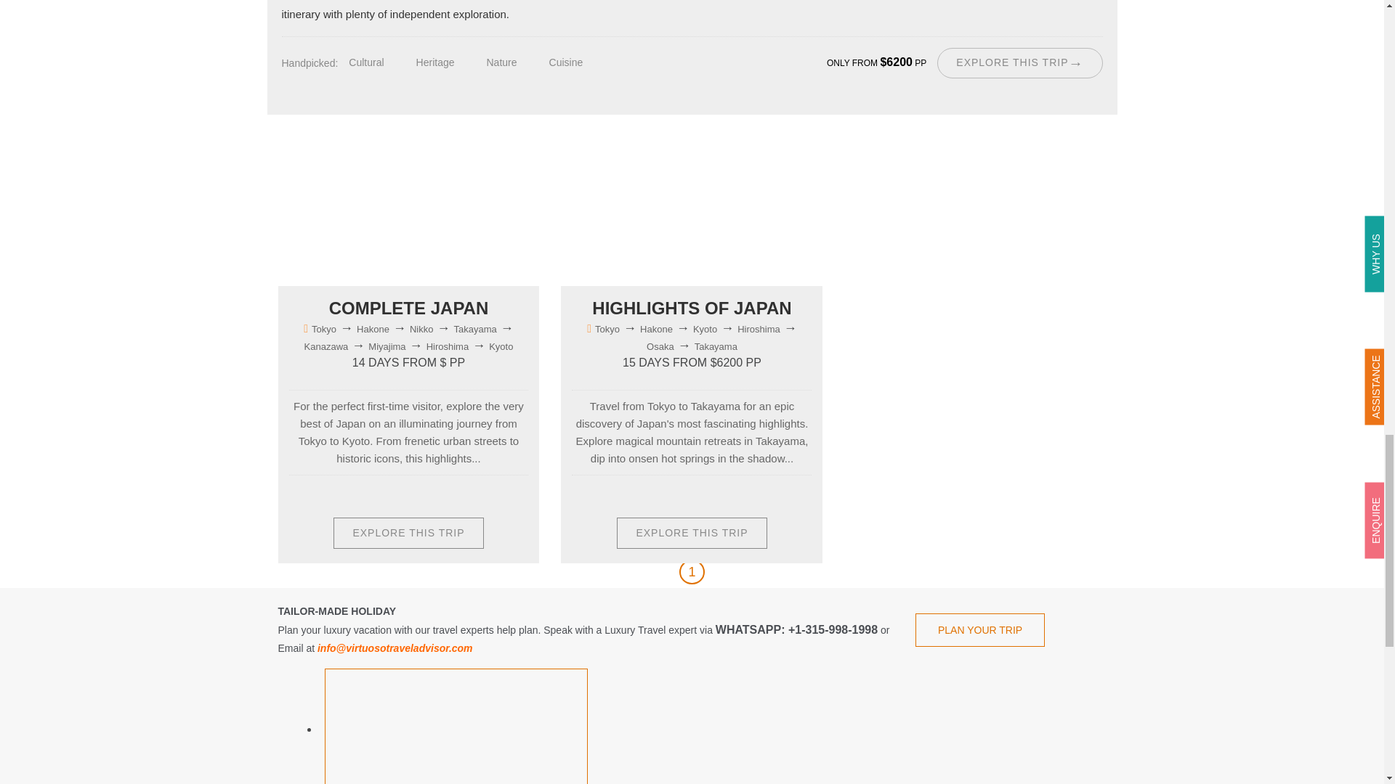 Image resolution: width=1395 pixels, height=784 pixels. I want to click on Nature, so click(514, 64).